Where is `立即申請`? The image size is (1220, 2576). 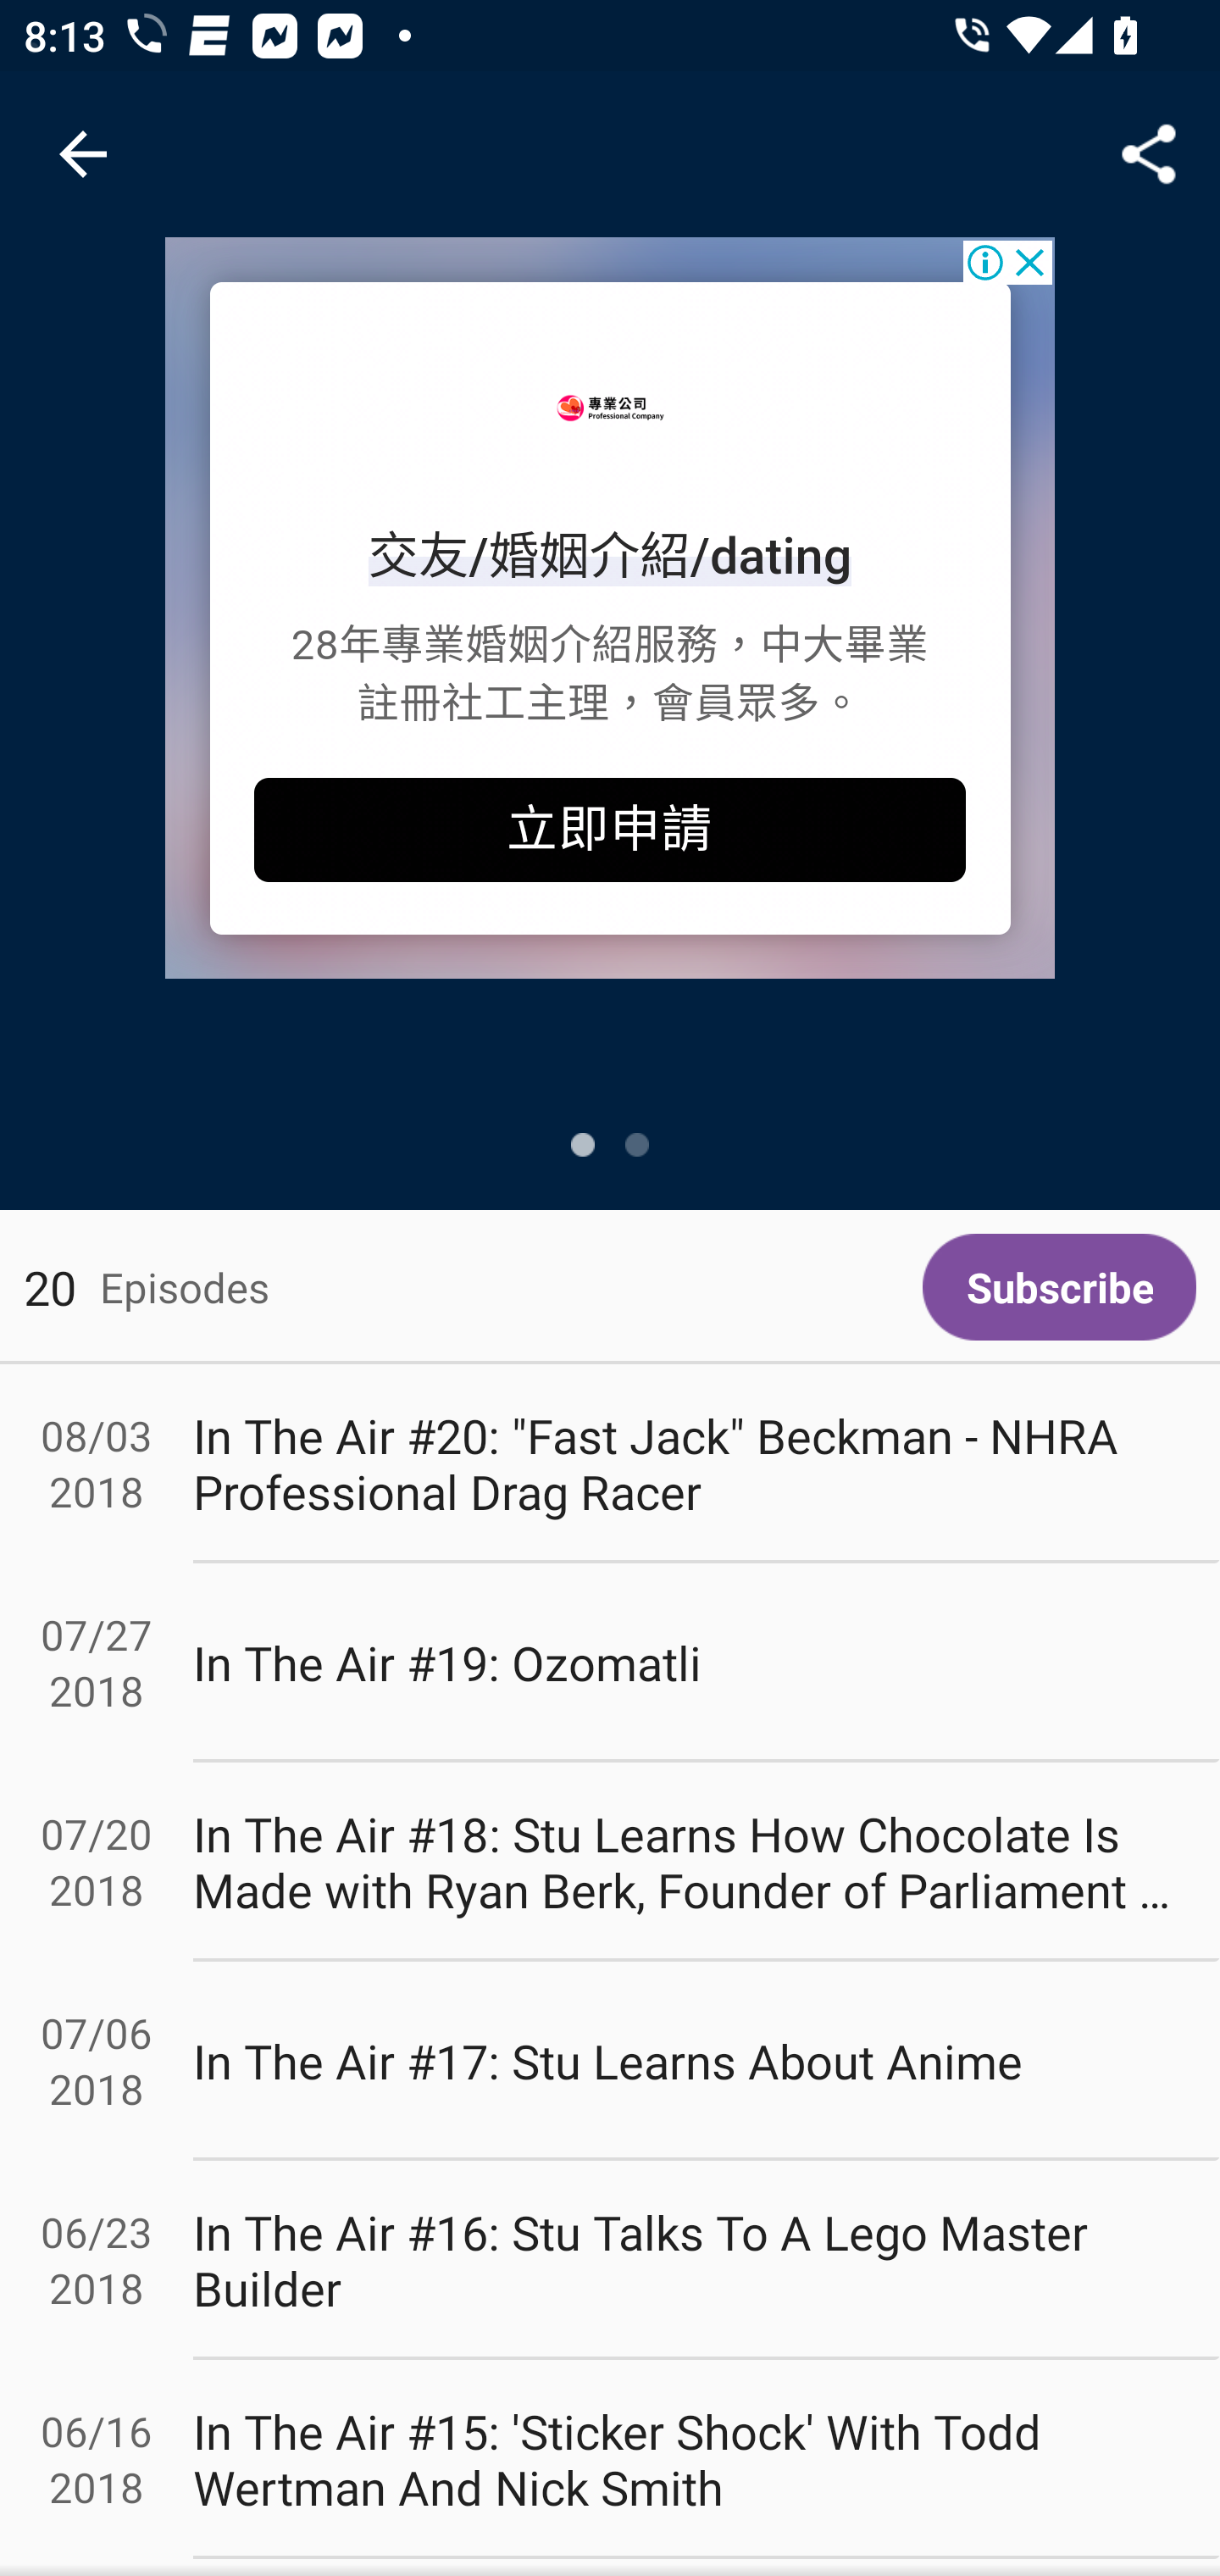
立即申請 is located at coordinates (610, 830).